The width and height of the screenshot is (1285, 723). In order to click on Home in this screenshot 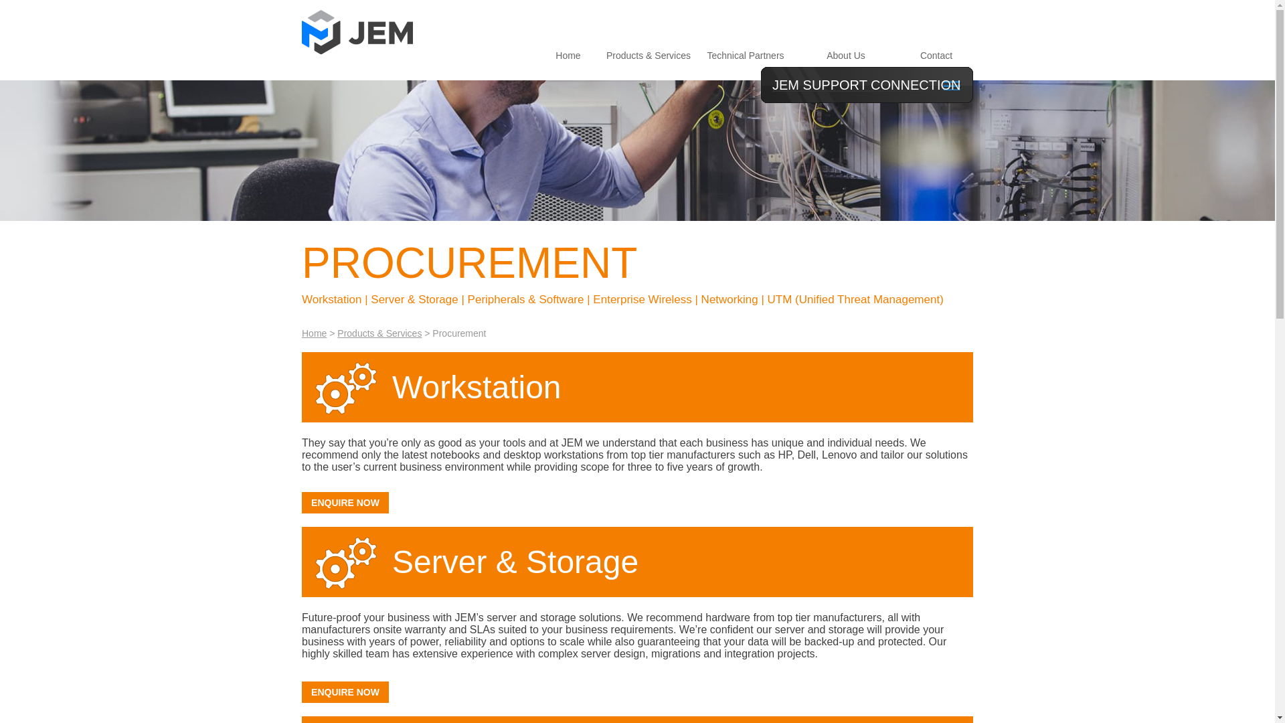, I will do `click(315, 333)`.